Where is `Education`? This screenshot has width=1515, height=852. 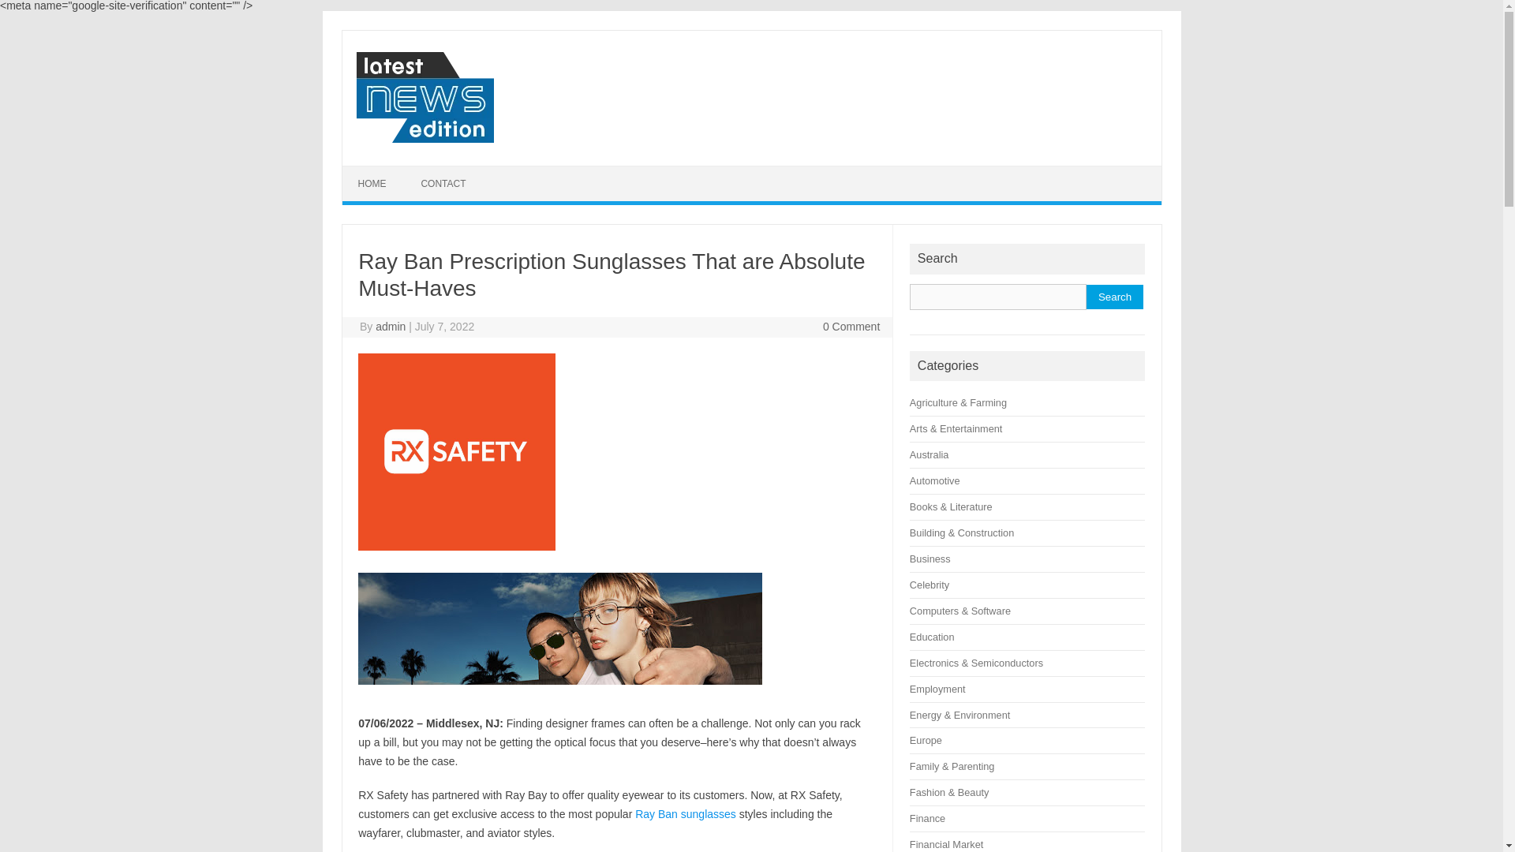 Education is located at coordinates (932, 637).